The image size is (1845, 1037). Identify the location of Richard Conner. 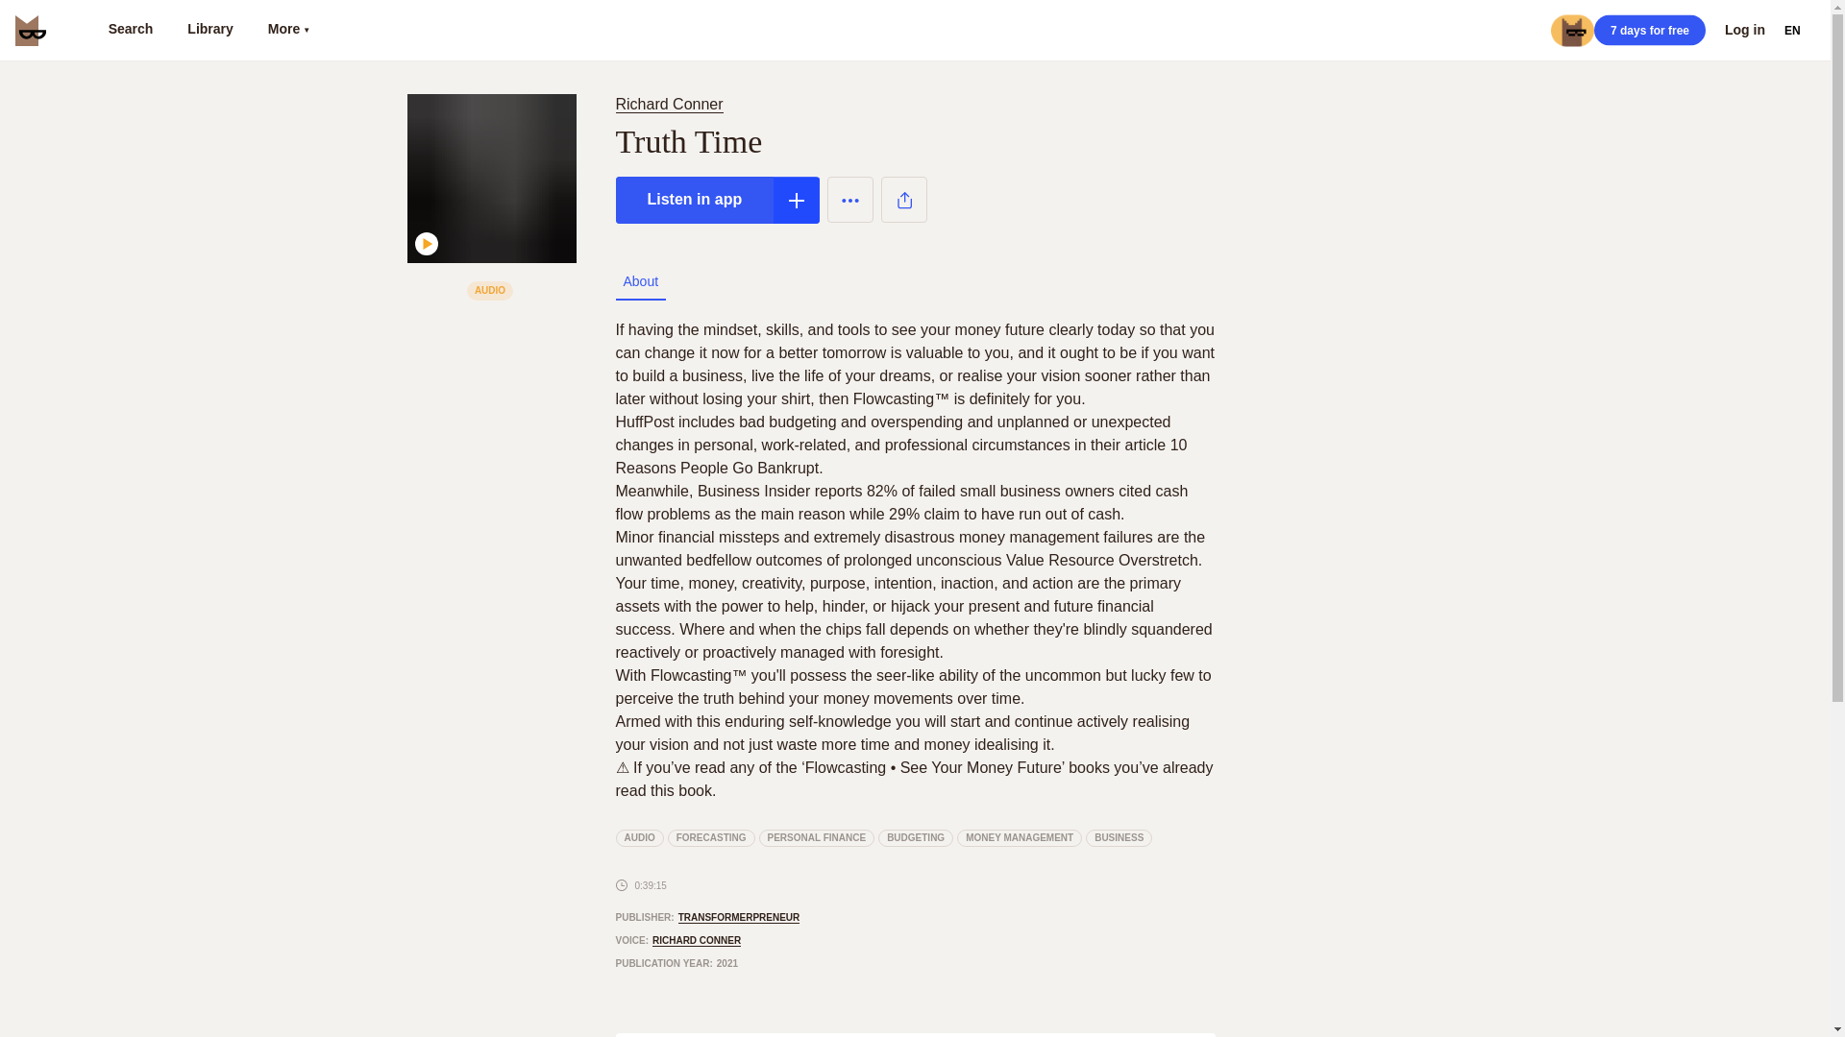
(669, 104).